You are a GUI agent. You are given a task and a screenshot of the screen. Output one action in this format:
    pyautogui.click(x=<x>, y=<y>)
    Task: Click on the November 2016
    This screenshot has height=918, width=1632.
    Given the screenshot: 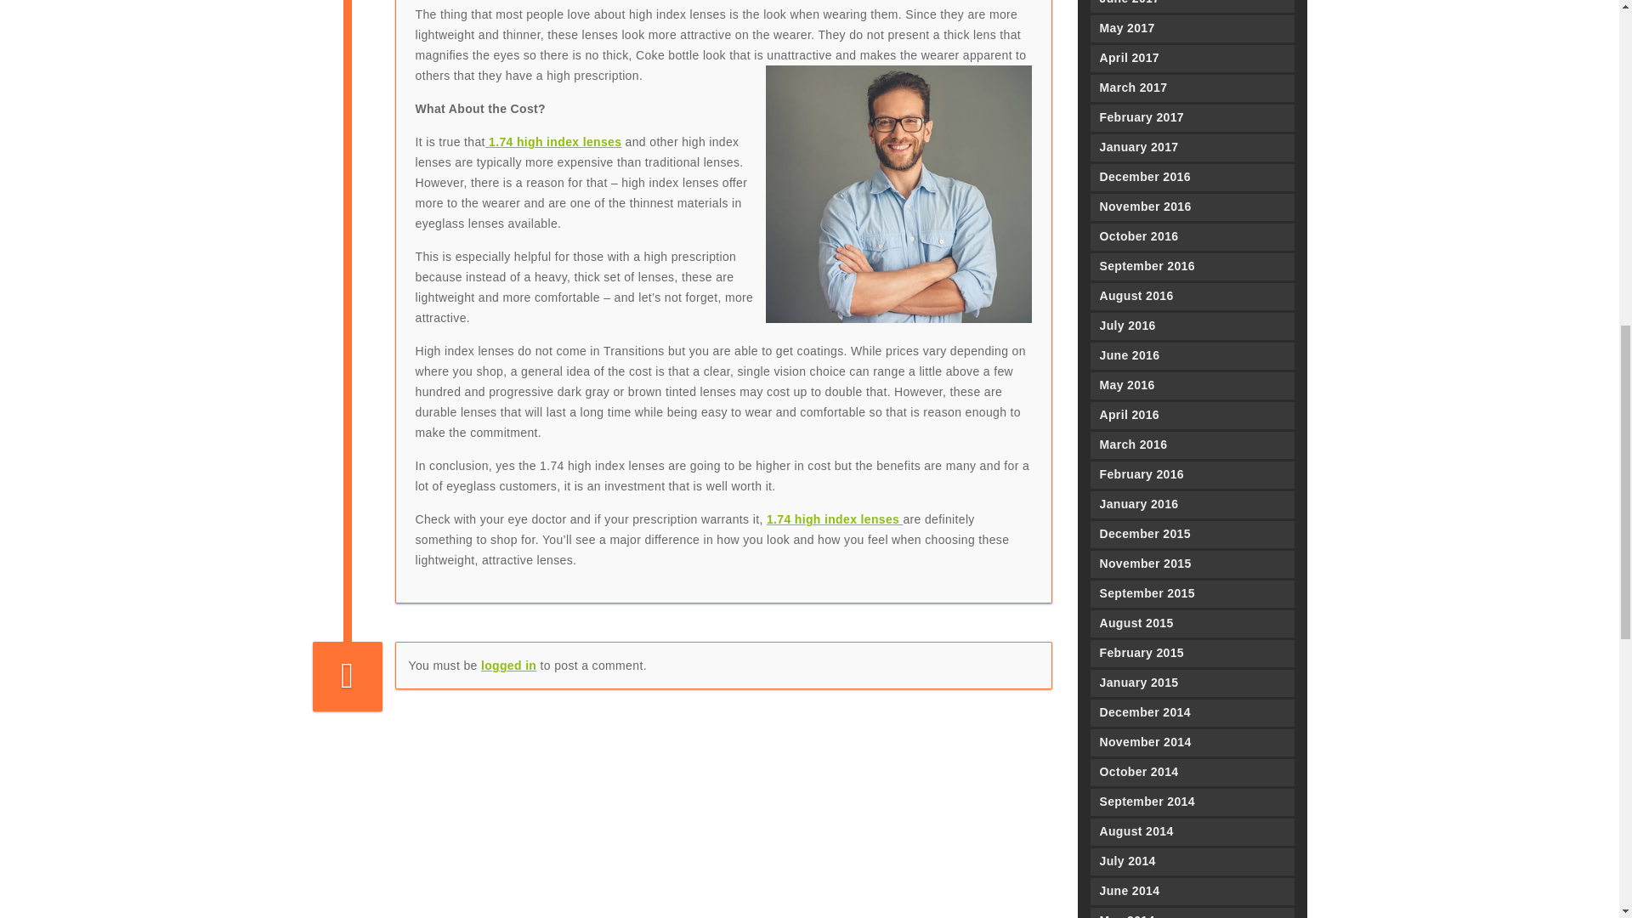 What is the action you would take?
    pyautogui.click(x=1192, y=207)
    